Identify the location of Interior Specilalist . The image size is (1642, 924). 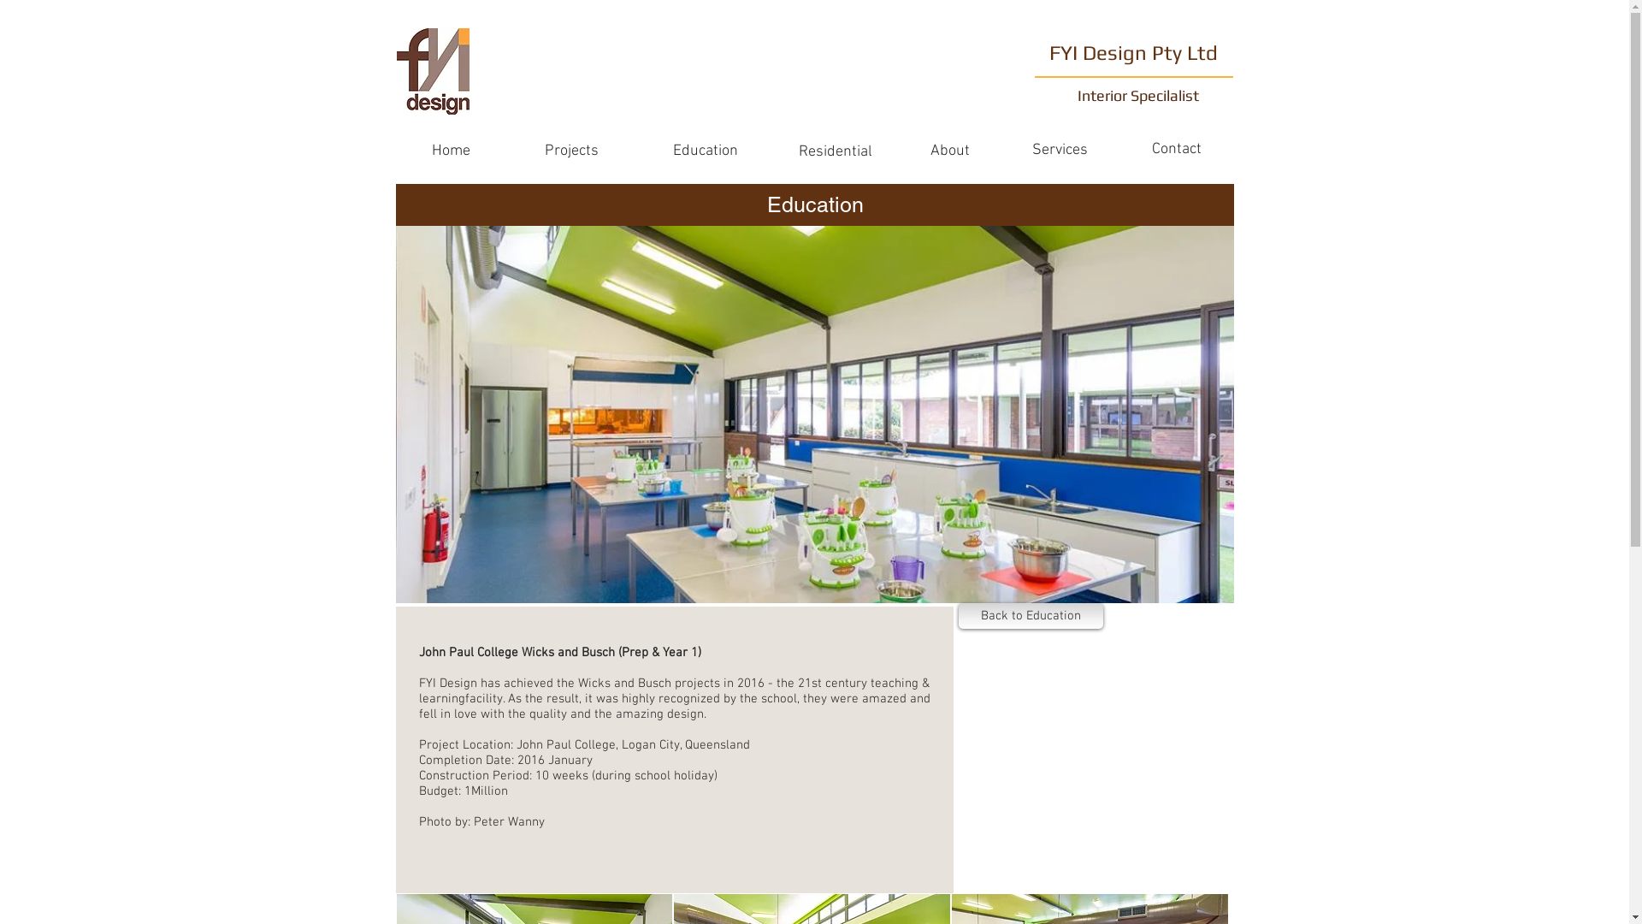
(1140, 96).